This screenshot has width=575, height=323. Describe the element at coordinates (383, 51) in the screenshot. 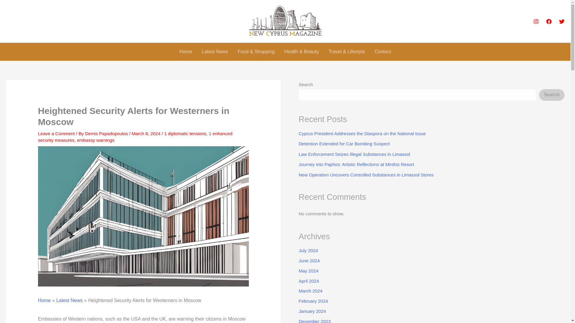

I see `Contact` at that location.